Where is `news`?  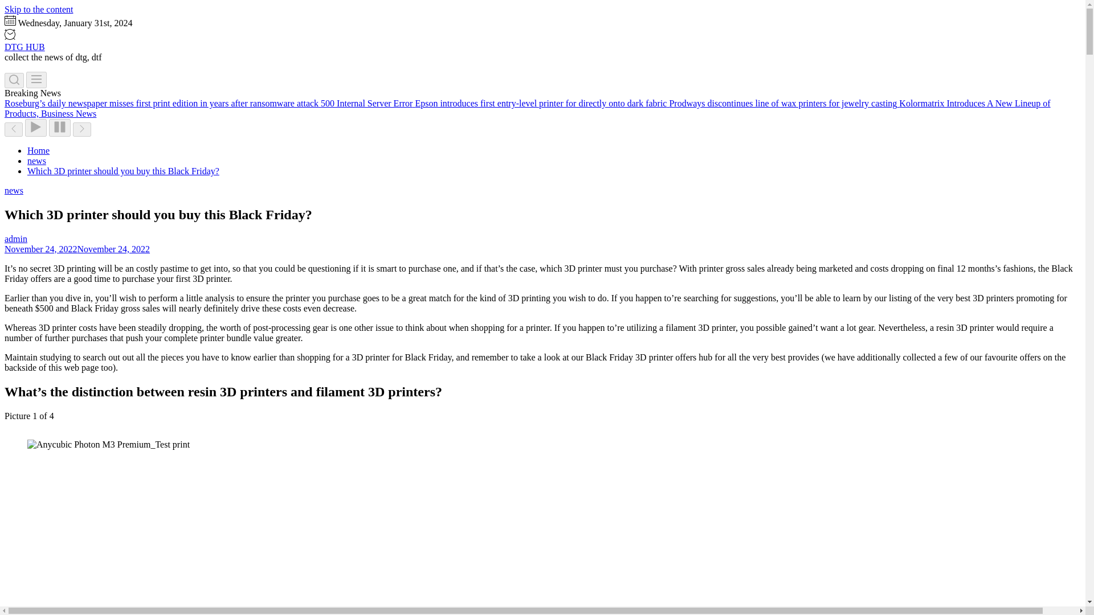
news is located at coordinates (36, 161).